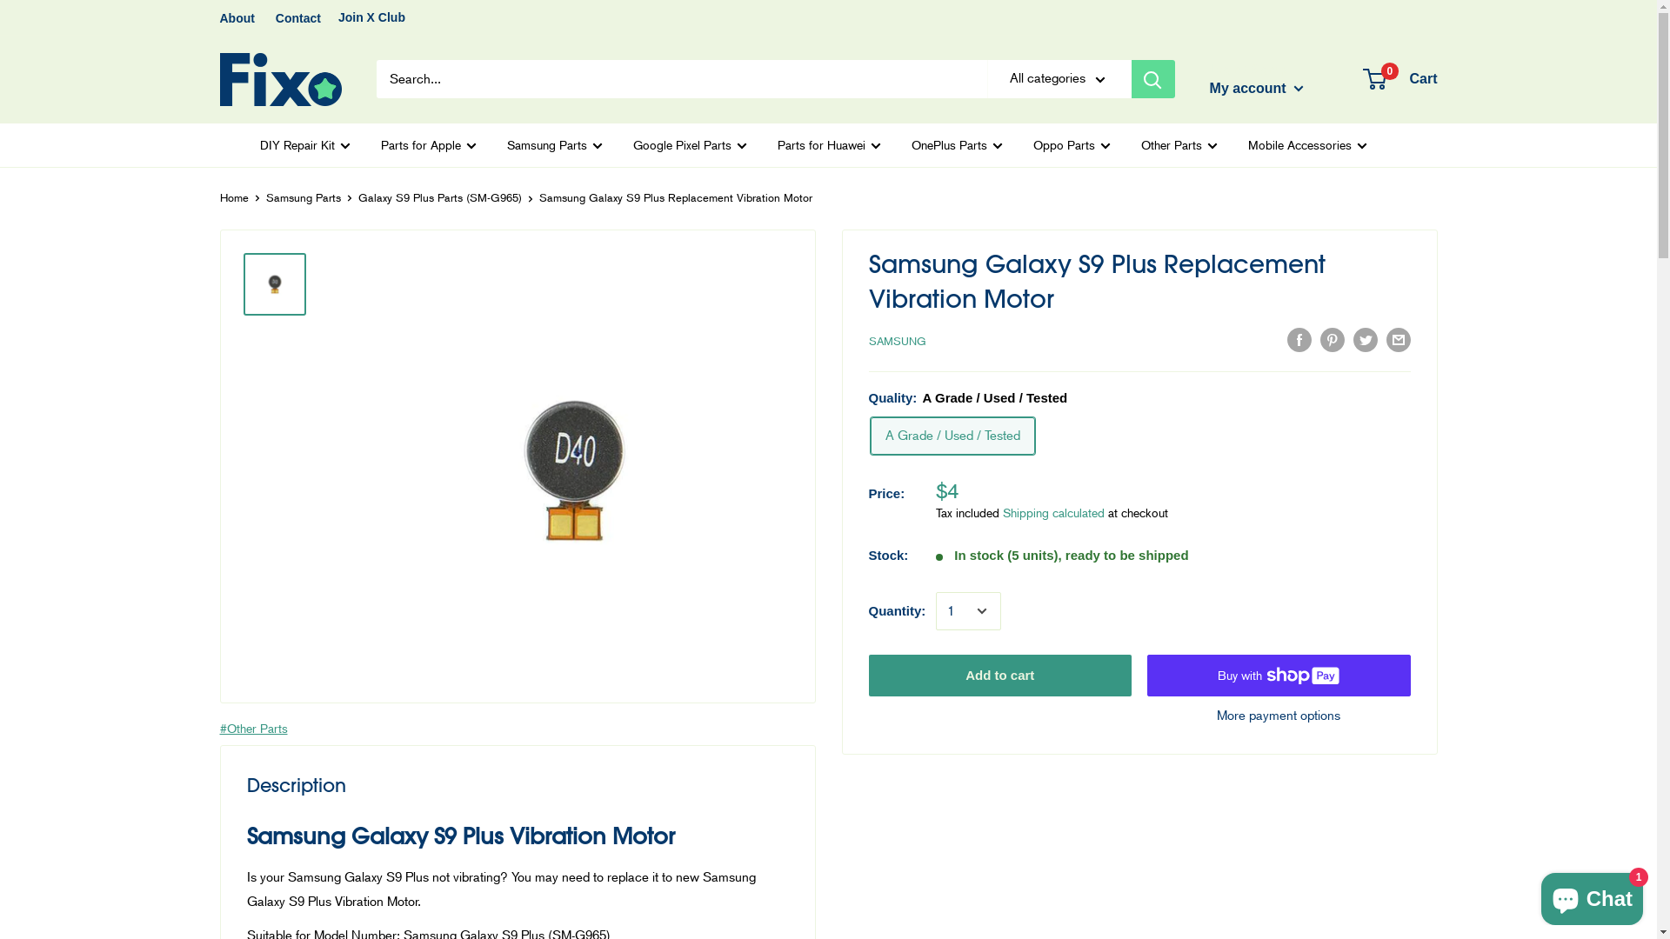  Describe the element at coordinates (957, 146) in the screenshot. I see `OnePlus Parts` at that location.